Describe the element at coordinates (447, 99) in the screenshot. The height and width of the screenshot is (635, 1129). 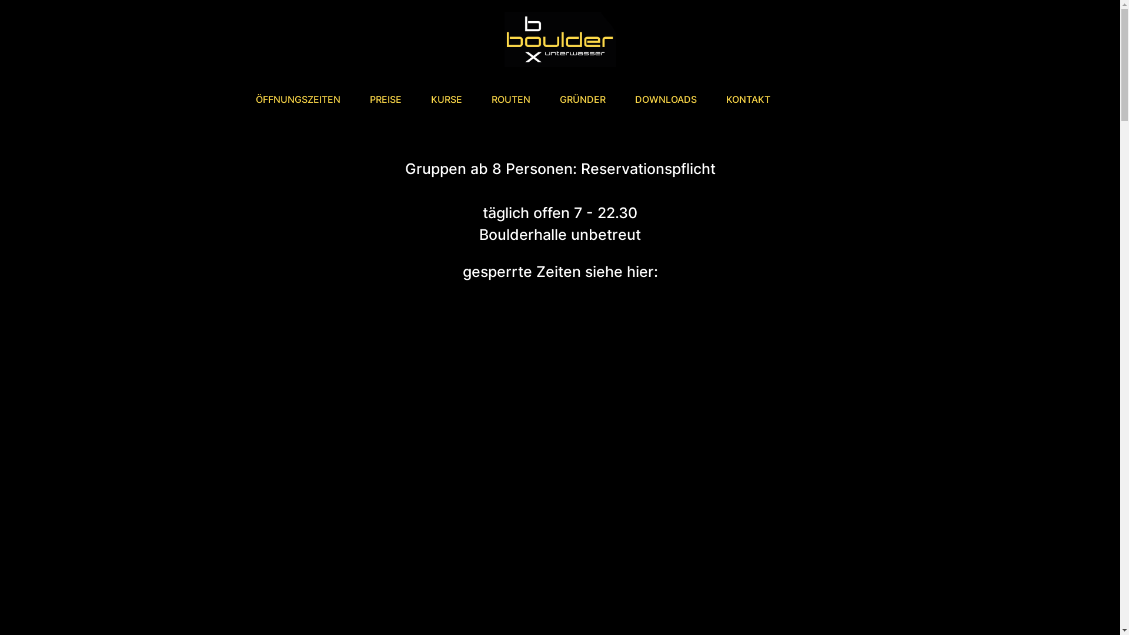
I see `KURSE` at that location.